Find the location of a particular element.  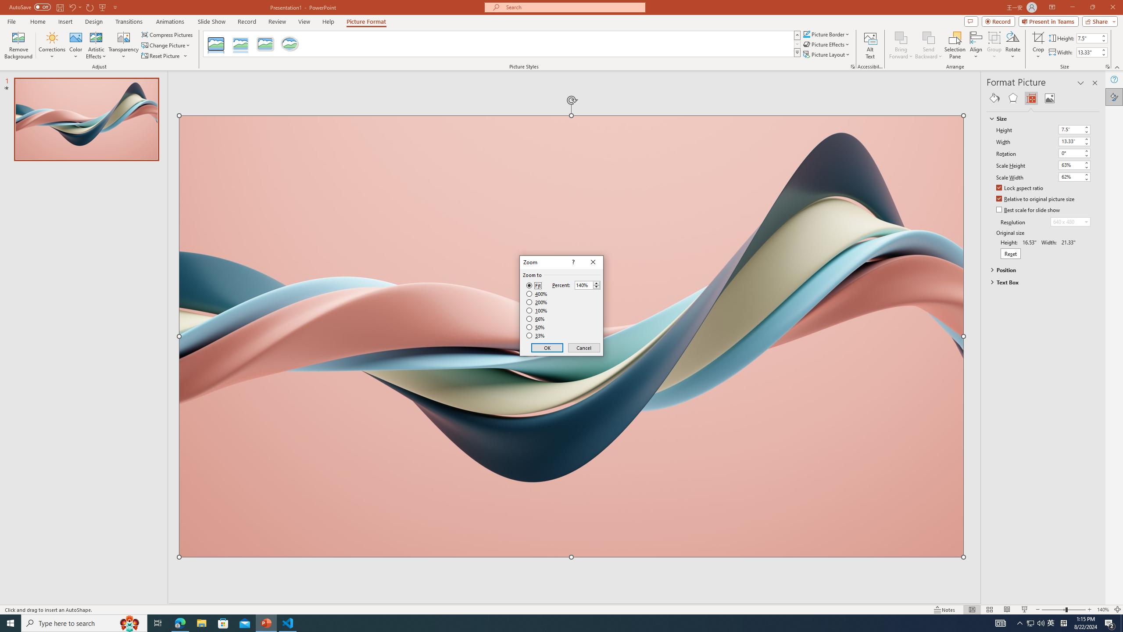

66% is located at coordinates (536, 319).